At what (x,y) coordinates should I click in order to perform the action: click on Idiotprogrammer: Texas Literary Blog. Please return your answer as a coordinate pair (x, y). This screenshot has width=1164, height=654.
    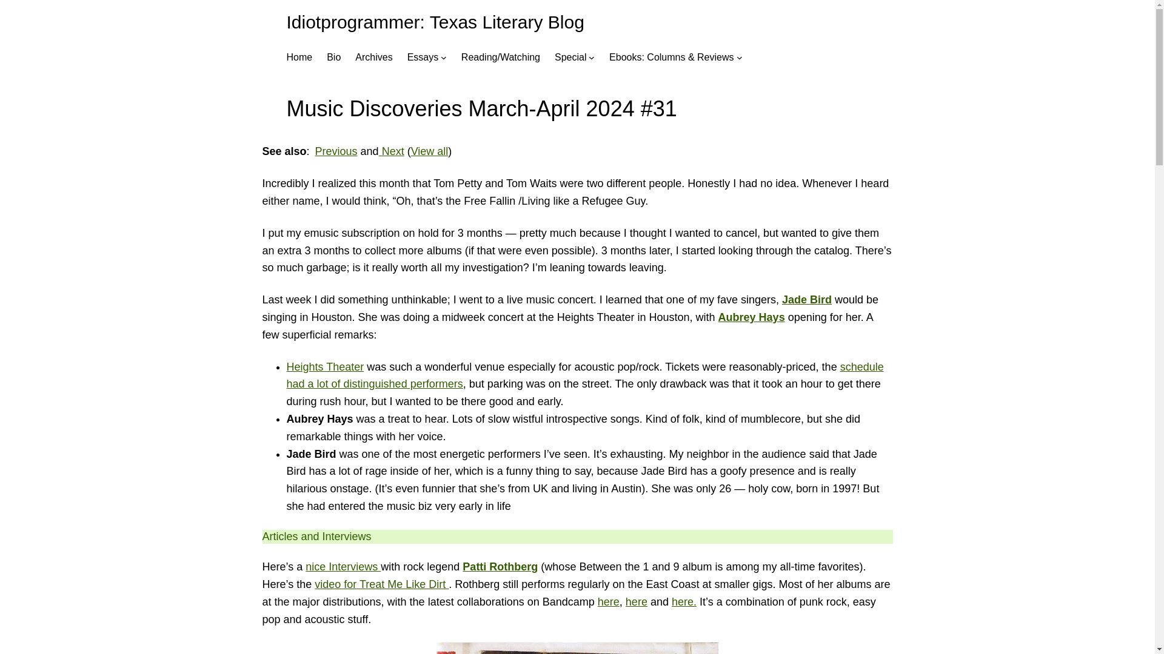
    Looking at the image, I should click on (435, 22).